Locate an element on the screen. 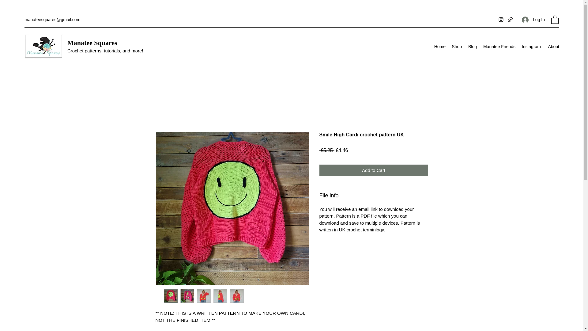 This screenshot has width=588, height=331. Log In is located at coordinates (533, 20).